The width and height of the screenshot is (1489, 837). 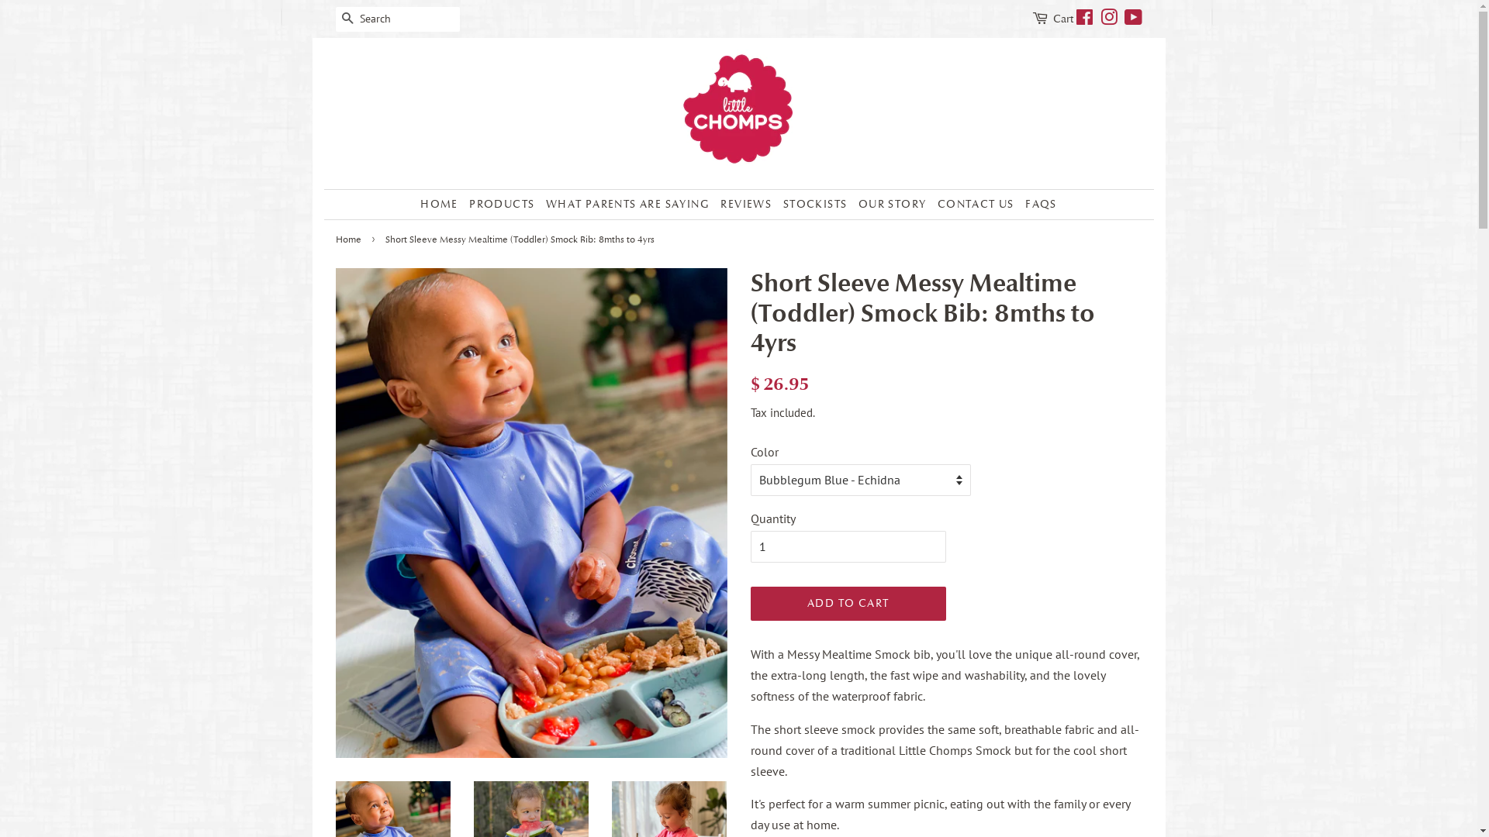 What do you see at coordinates (1063, 19) in the screenshot?
I see `Cart` at bounding box center [1063, 19].